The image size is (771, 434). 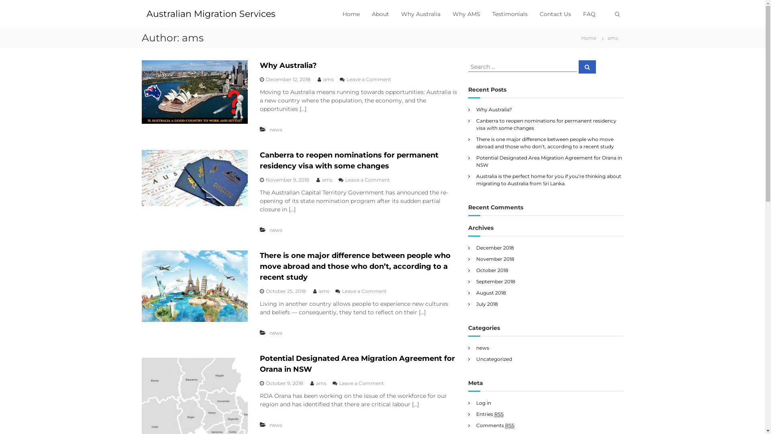 What do you see at coordinates (487, 303) in the screenshot?
I see `July 2018` at bounding box center [487, 303].